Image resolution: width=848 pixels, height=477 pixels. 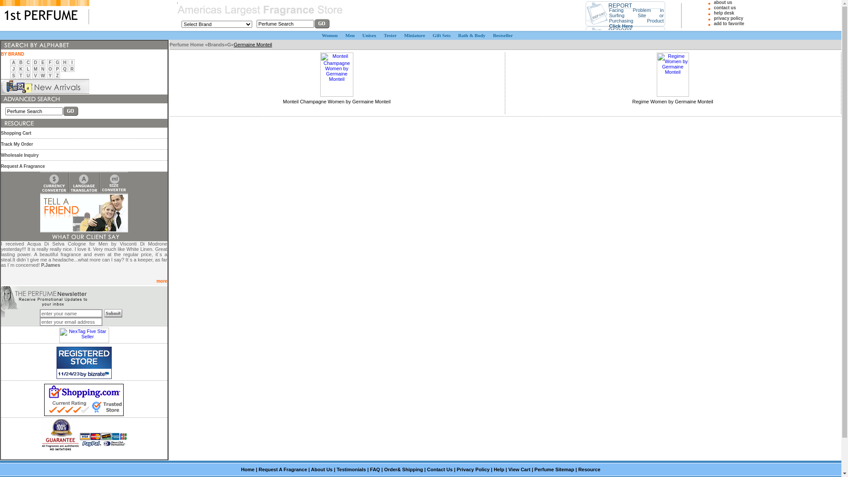 What do you see at coordinates (21, 63) in the screenshot?
I see `B` at bounding box center [21, 63].